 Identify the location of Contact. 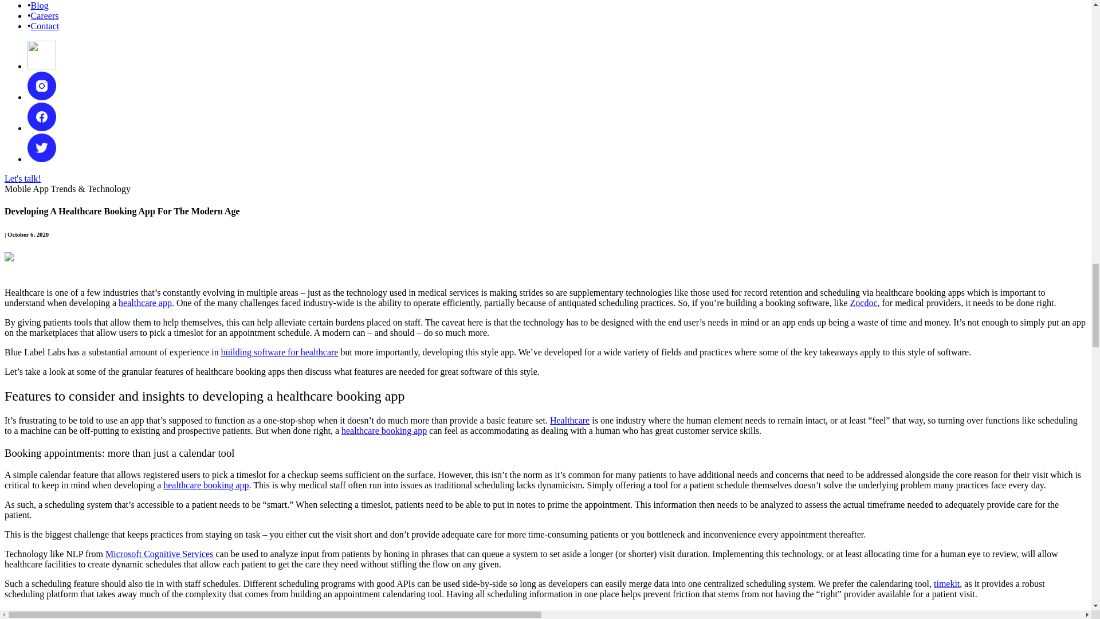
(45, 26).